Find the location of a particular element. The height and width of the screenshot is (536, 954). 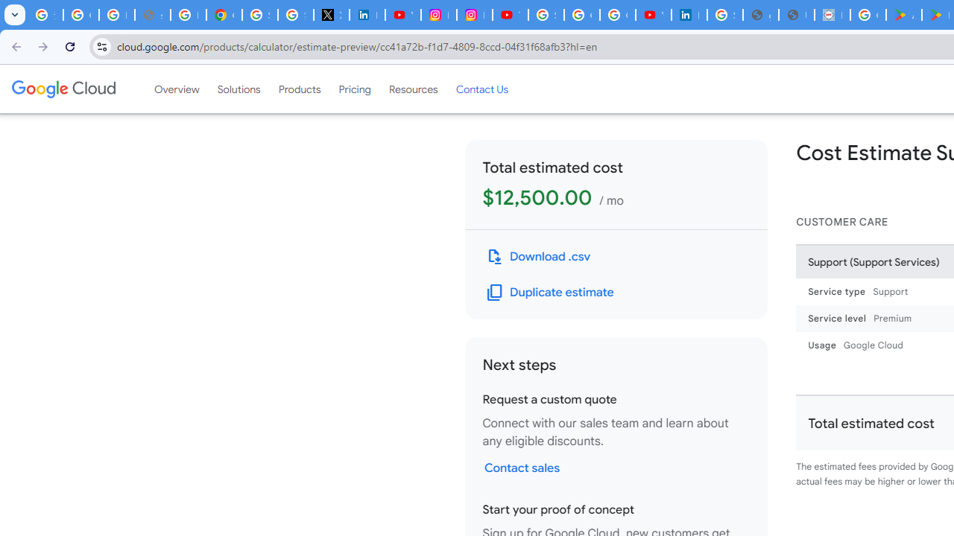

Pricing is located at coordinates (355, 89).